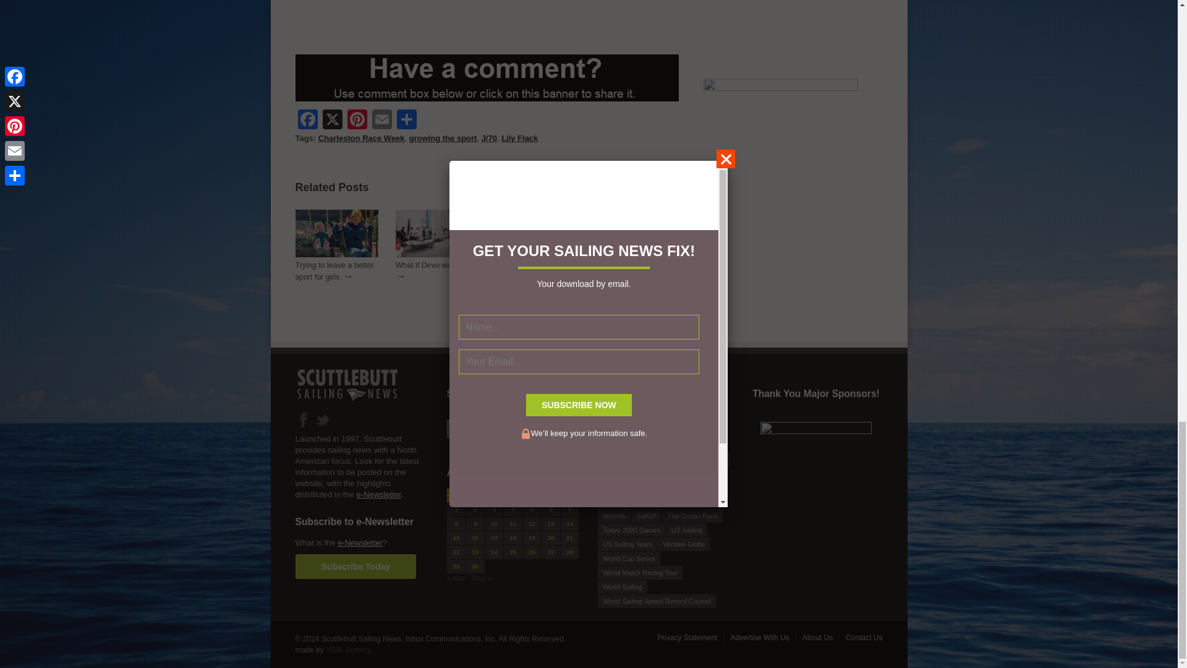  Describe the element at coordinates (436, 255) in the screenshot. I see `What if Devo was right?` at that location.